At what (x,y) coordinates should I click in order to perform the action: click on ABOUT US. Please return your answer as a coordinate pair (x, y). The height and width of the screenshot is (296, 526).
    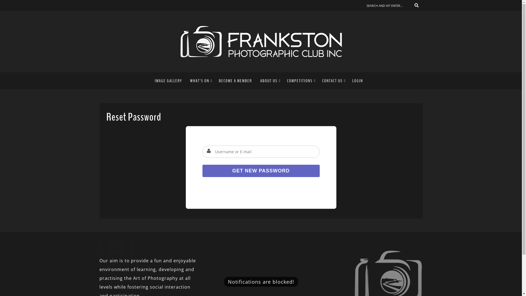
    Looking at the image, I should click on (270, 81).